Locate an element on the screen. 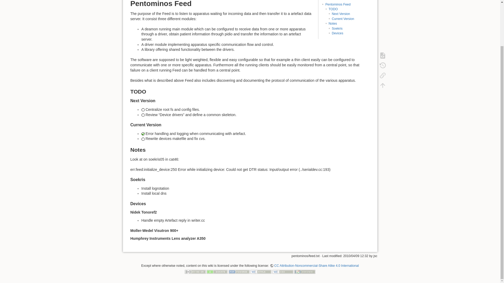  Pentominos Feed is located at coordinates (338, 4).